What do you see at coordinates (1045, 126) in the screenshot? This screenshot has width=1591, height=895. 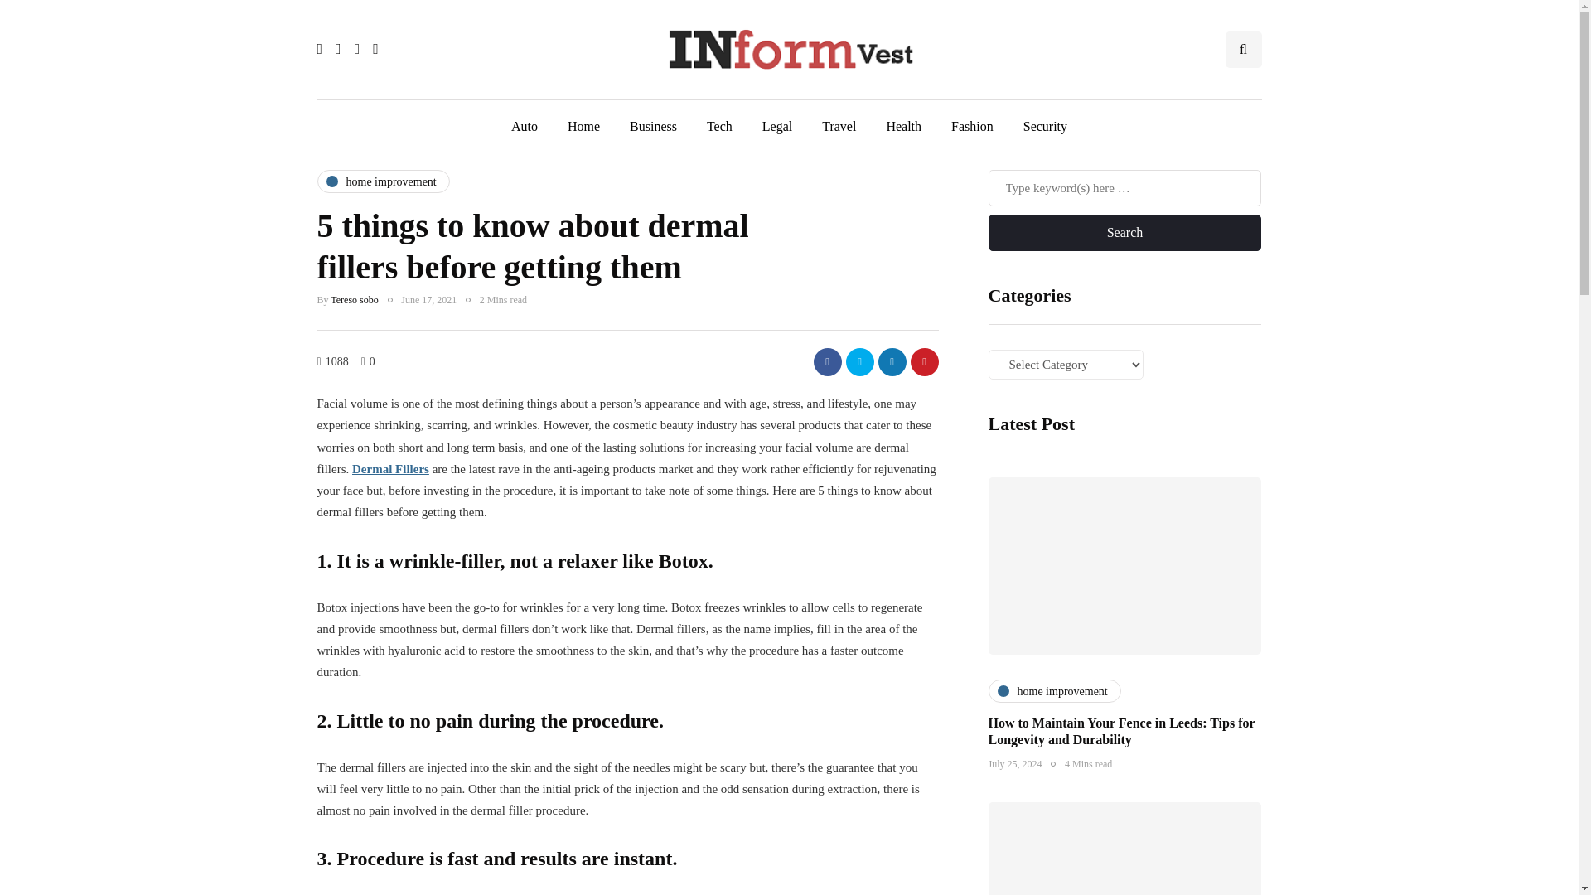 I see `Security` at bounding box center [1045, 126].